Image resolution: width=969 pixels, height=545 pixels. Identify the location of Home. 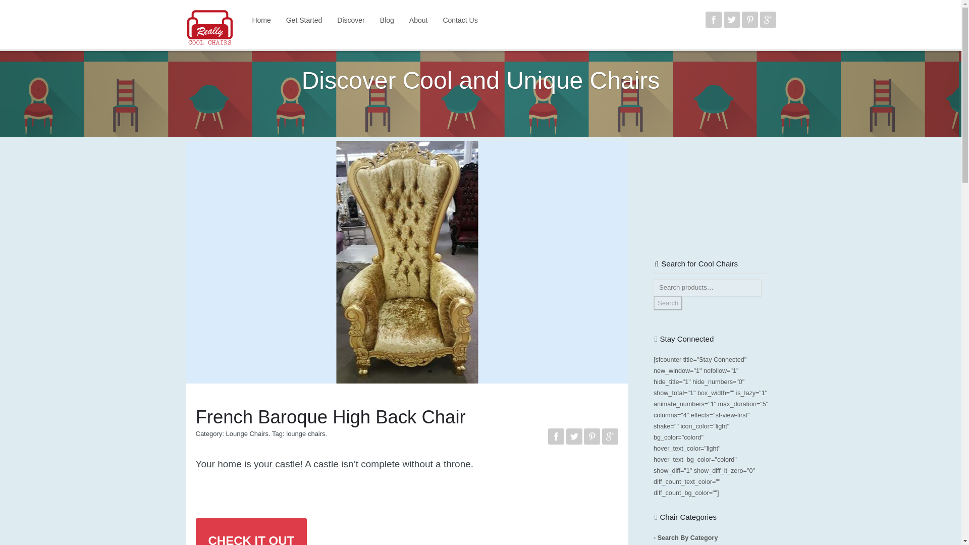
(261, 20).